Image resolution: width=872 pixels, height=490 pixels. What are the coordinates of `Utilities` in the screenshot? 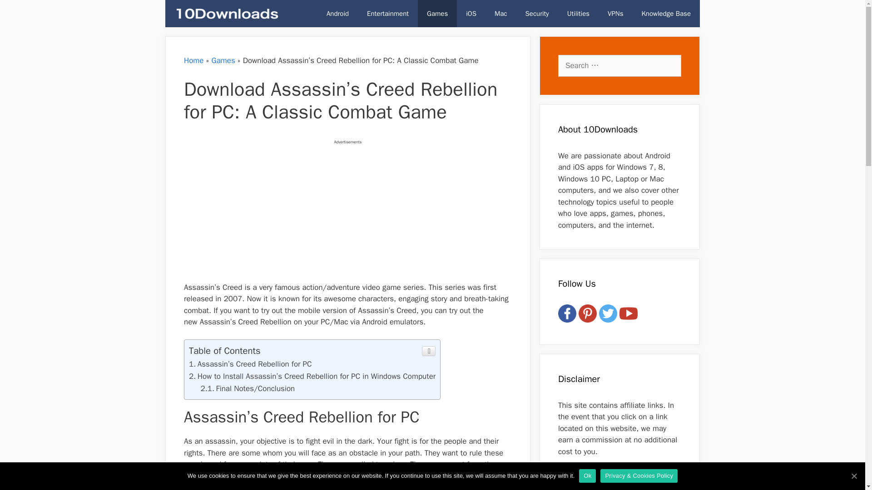 It's located at (578, 14).